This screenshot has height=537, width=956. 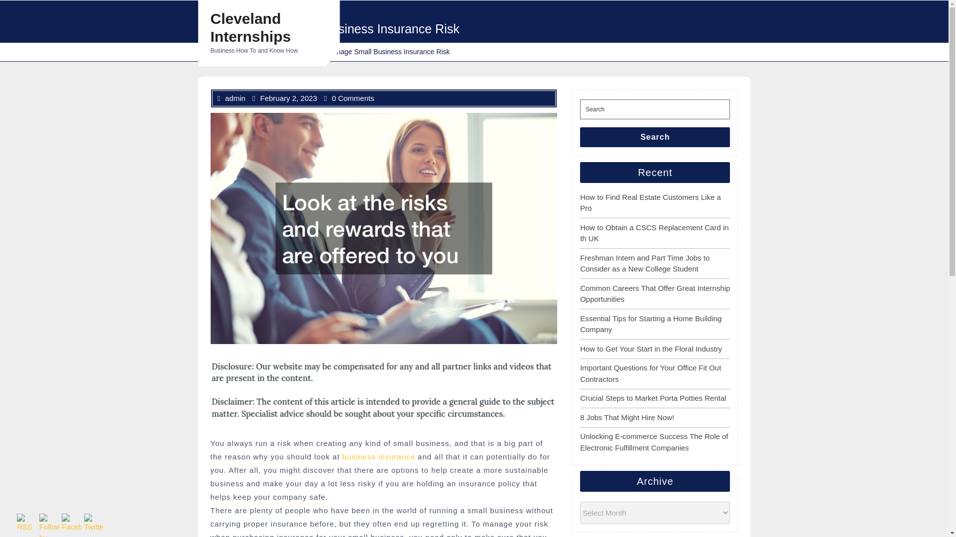 I want to click on Facebook, so click(x=72, y=523).